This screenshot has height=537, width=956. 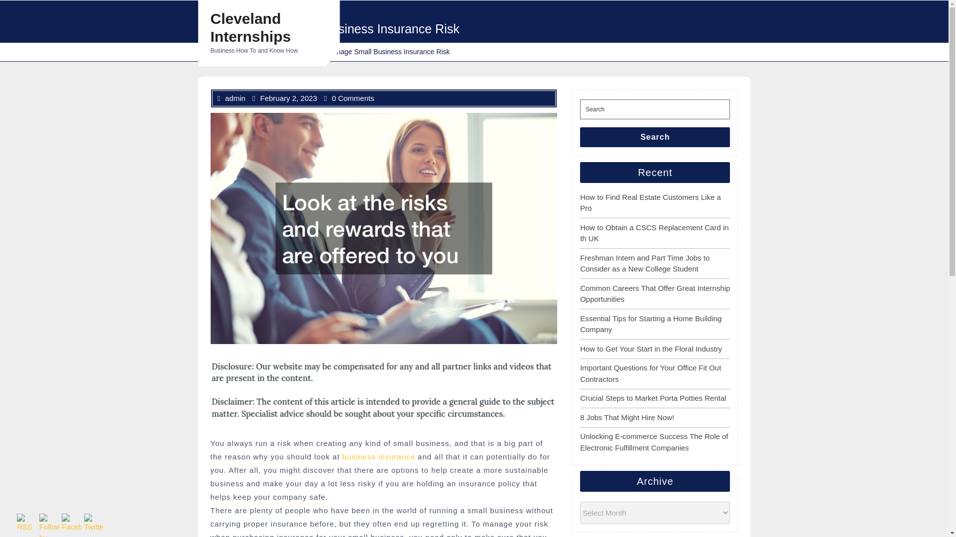 I want to click on Facebook, so click(x=72, y=523).